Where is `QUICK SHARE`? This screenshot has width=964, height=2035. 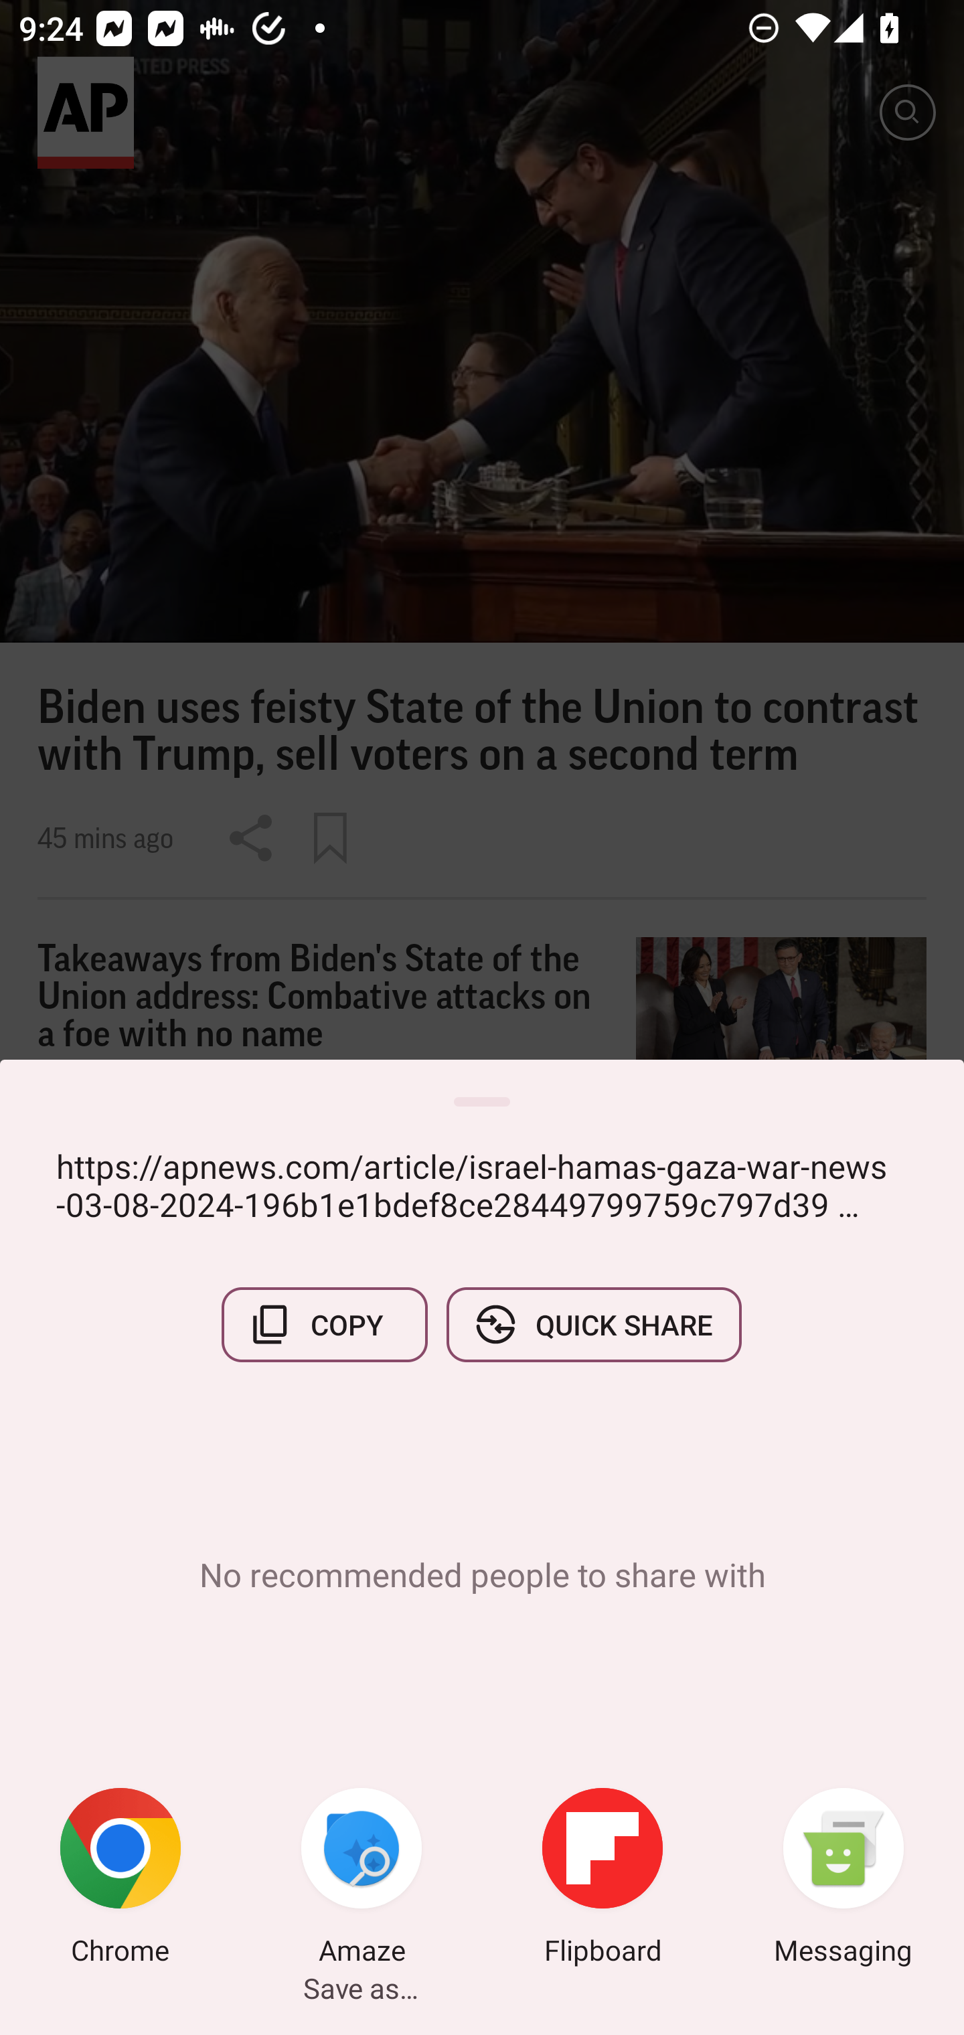
QUICK SHARE is located at coordinates (593, 1324).